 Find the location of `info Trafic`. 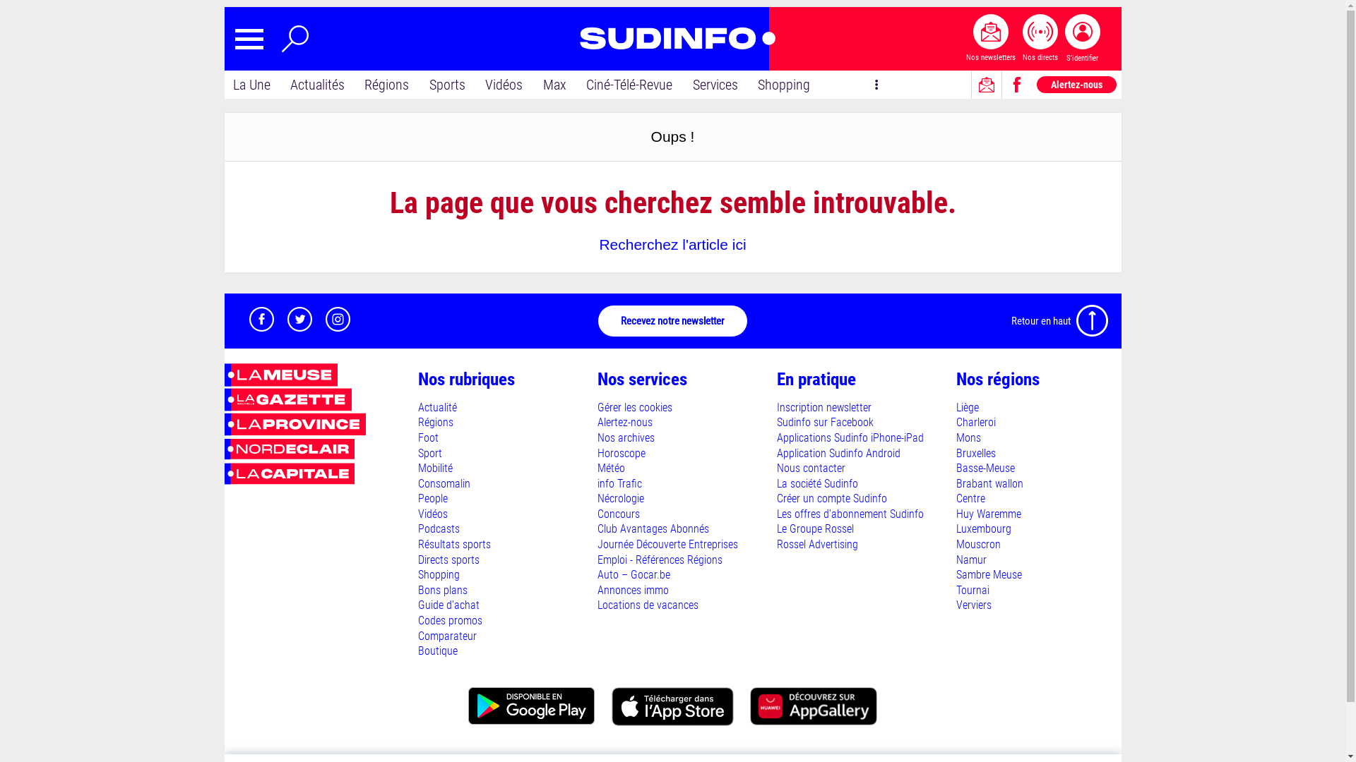

info Trafic is located at coordinates (620, 484).